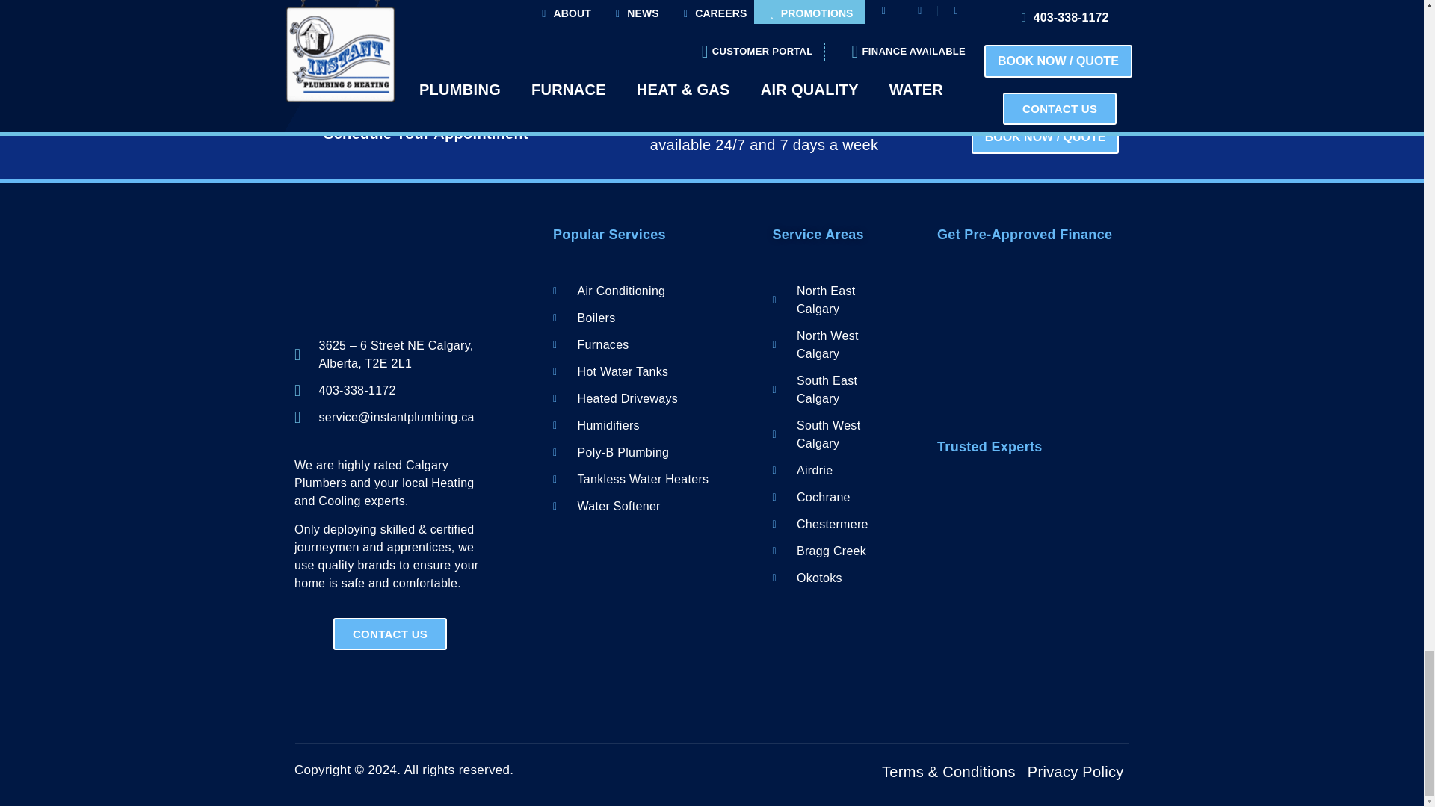  Describe the element at coordinates (346, 1) in the screenshot. I see `Post Comment` at that location.